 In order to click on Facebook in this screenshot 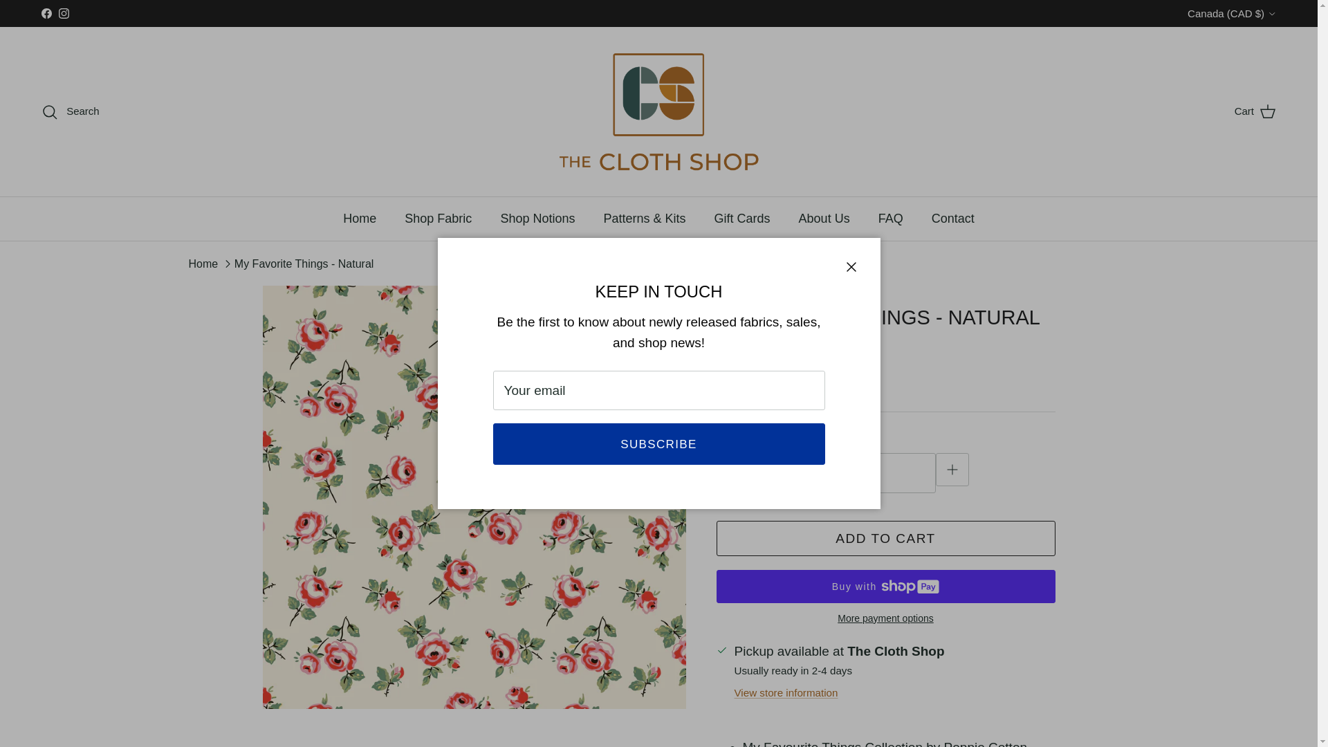, I will do `click(46, 13)`.